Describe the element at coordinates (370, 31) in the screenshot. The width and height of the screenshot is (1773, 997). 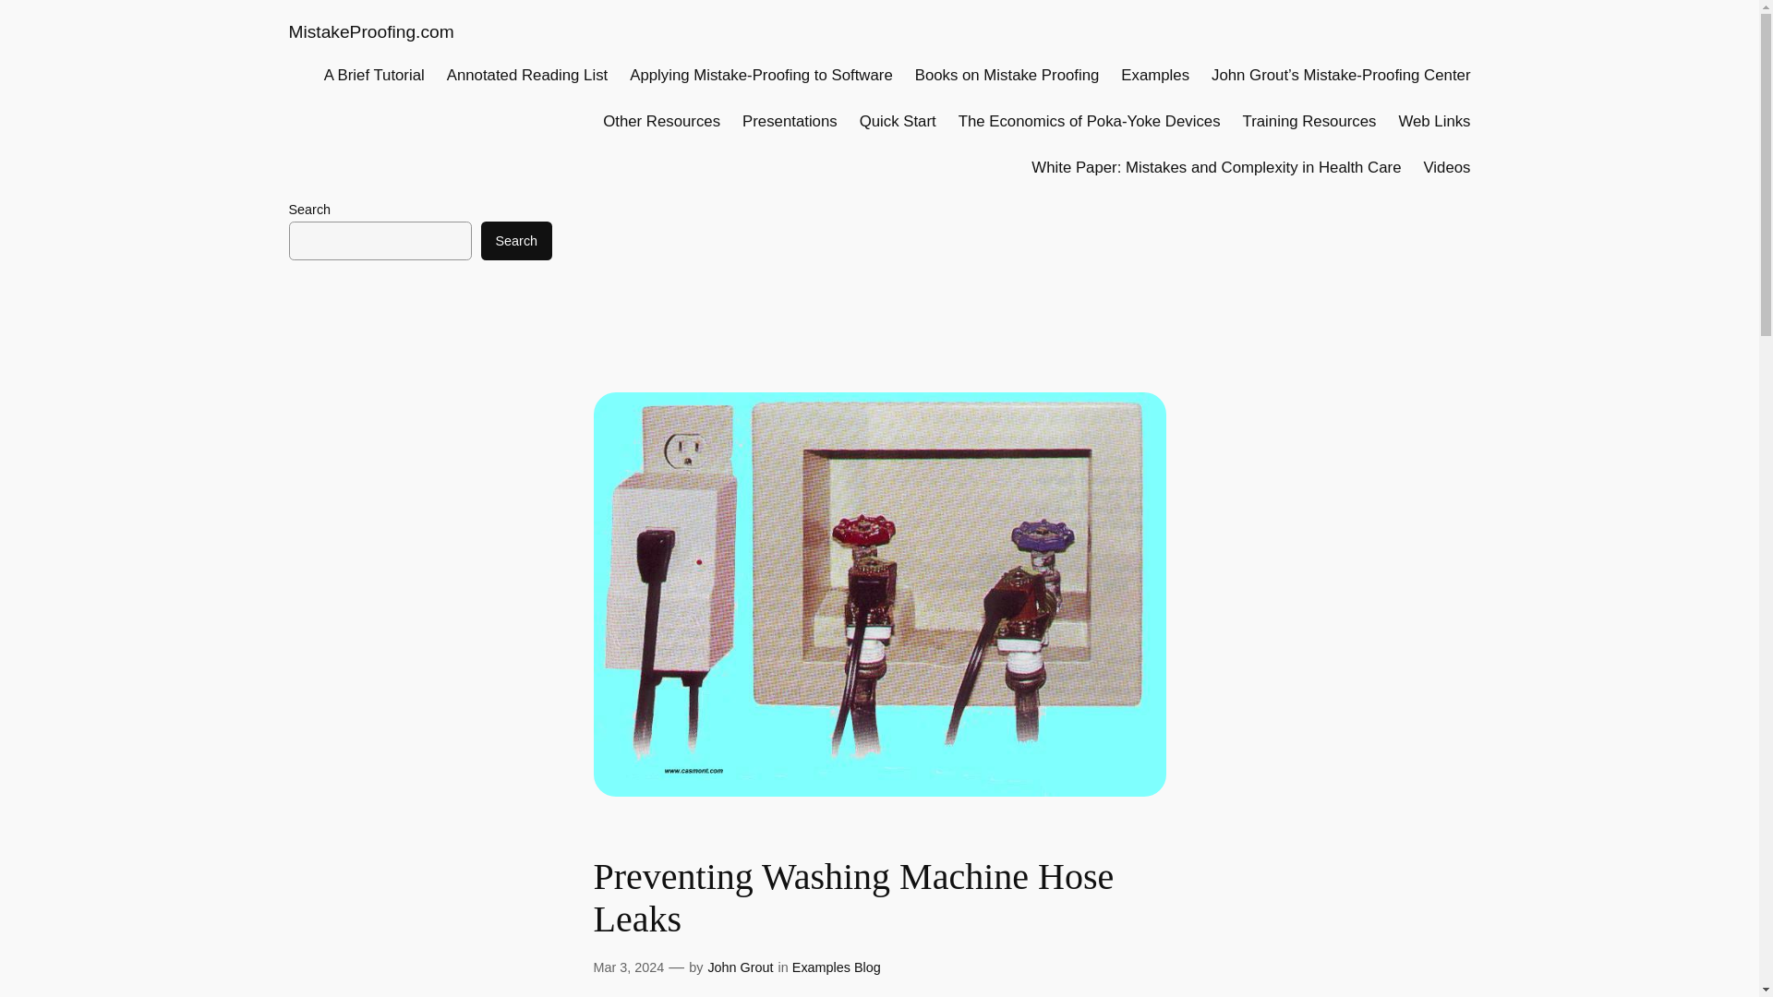
I see `MistakeProofing.com` at that location.